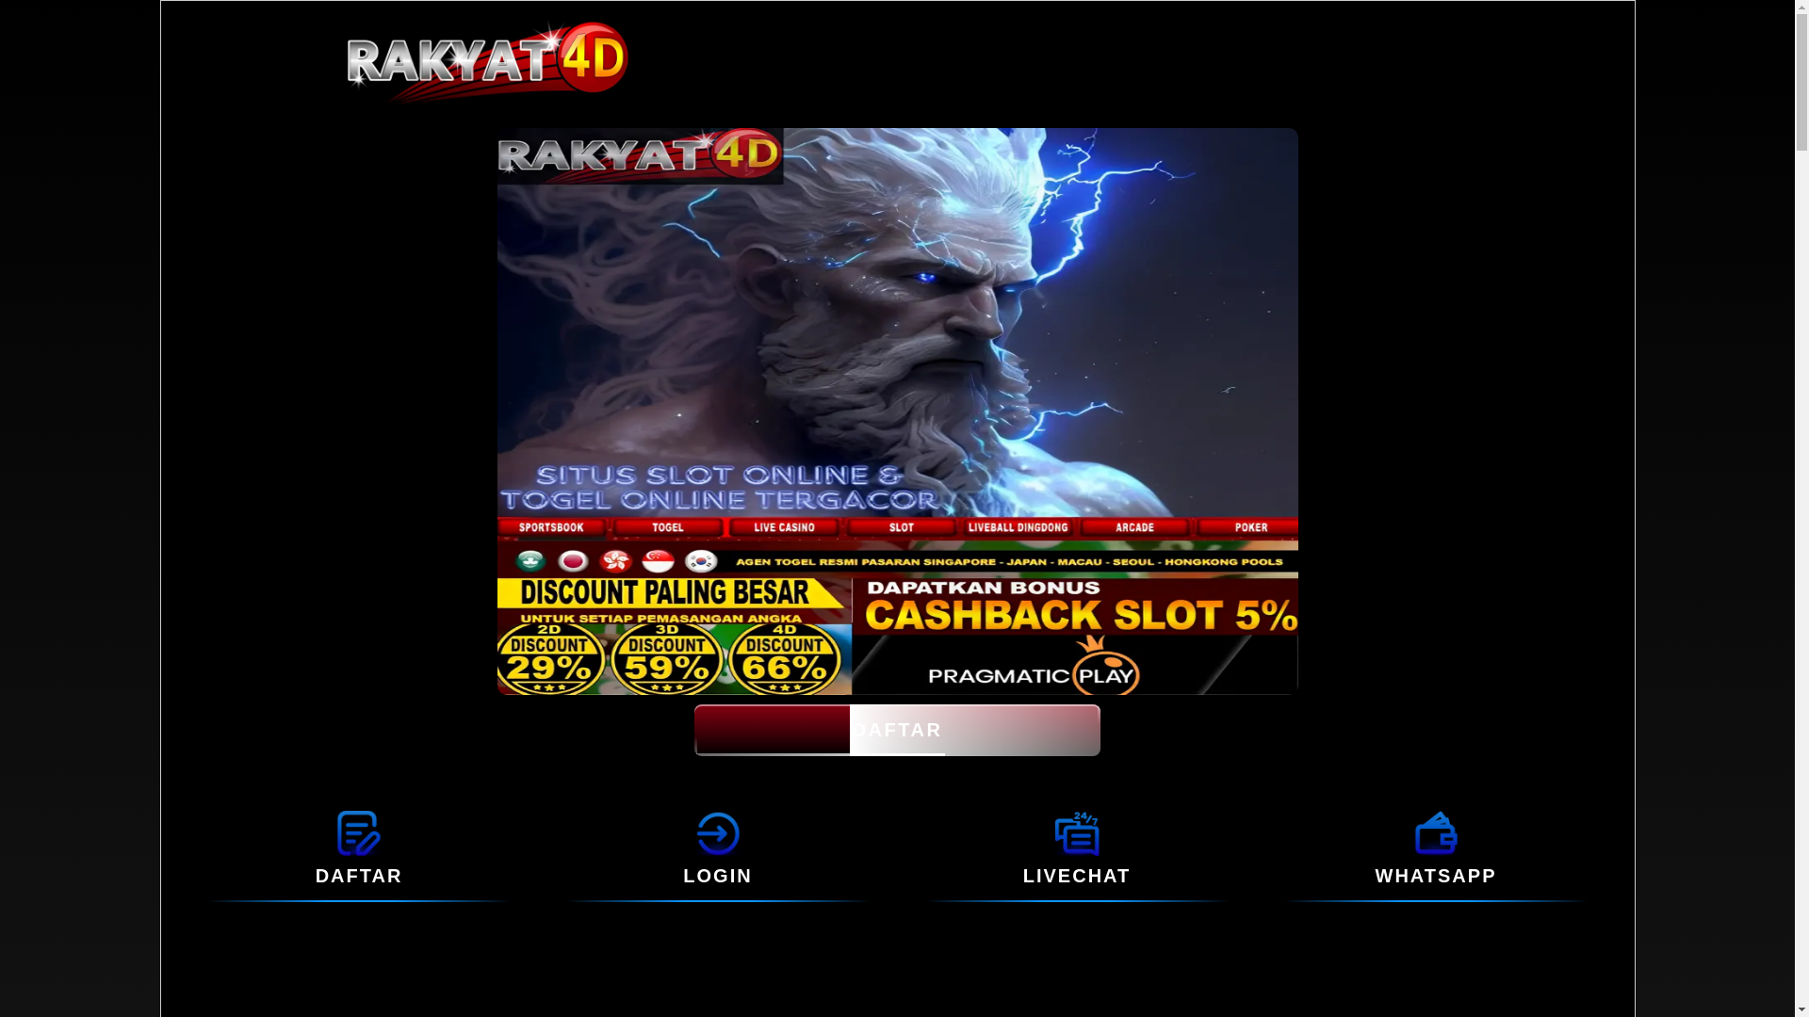 Image resolution: width=1809 pixels, height=1017 pixels. I want to click on DAFTAR, so click(359, 876).